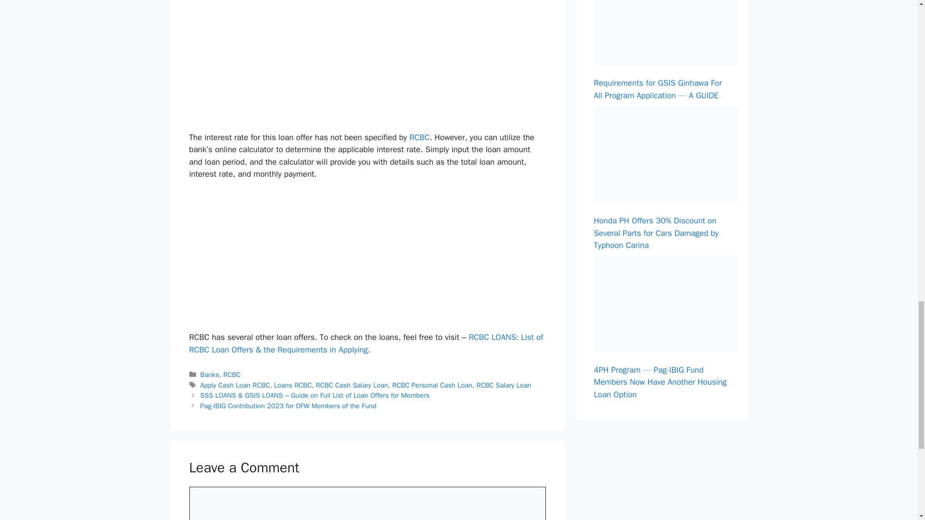 This screenshot has width=925, height=520. I want to click on RCBC Salary Loan, so click(503, 385).